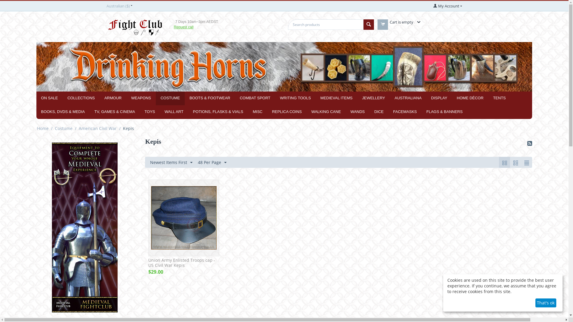 This screenshot has width=573, height=322. Describe the element at coordinates (295, 98) in the screenshot. I see `WRITING TOOLS` at that location.